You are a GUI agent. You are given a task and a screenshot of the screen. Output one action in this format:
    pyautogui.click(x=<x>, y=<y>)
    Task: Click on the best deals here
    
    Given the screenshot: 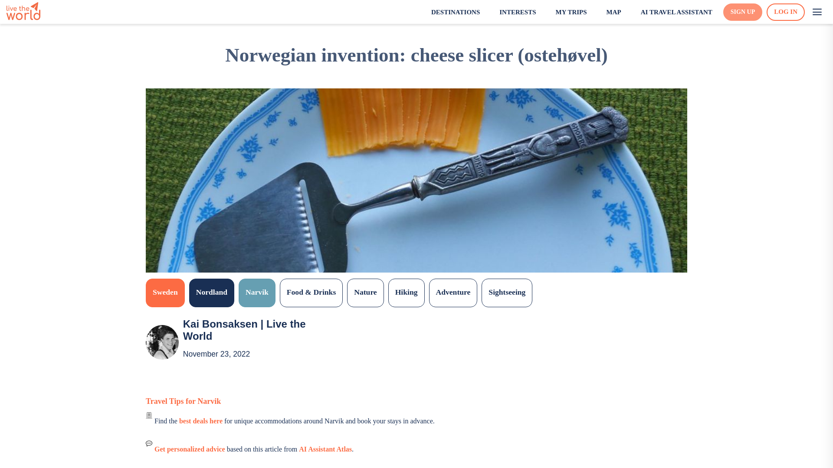 What is the action you would take?
    pyautogui.click(x=200, y=421)
    